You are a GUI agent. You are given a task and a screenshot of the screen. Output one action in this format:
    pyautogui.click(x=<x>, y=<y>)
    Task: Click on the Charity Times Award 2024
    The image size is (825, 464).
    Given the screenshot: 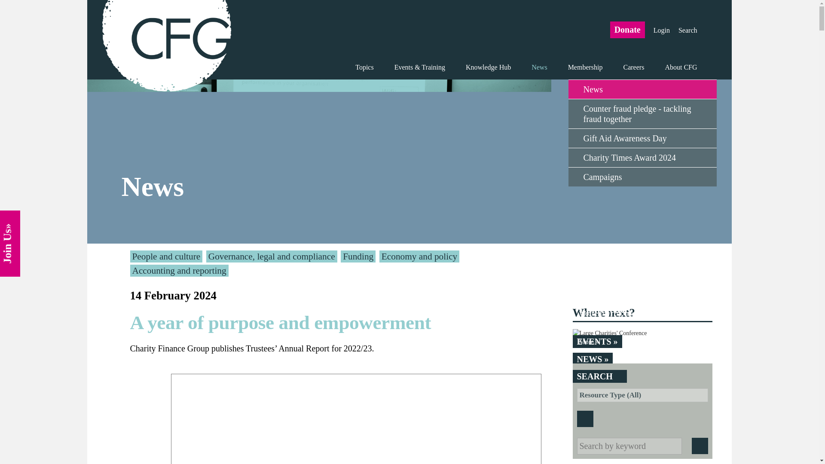 What is the action you would take?
    pyautogui.click(x=642, y=157)
    